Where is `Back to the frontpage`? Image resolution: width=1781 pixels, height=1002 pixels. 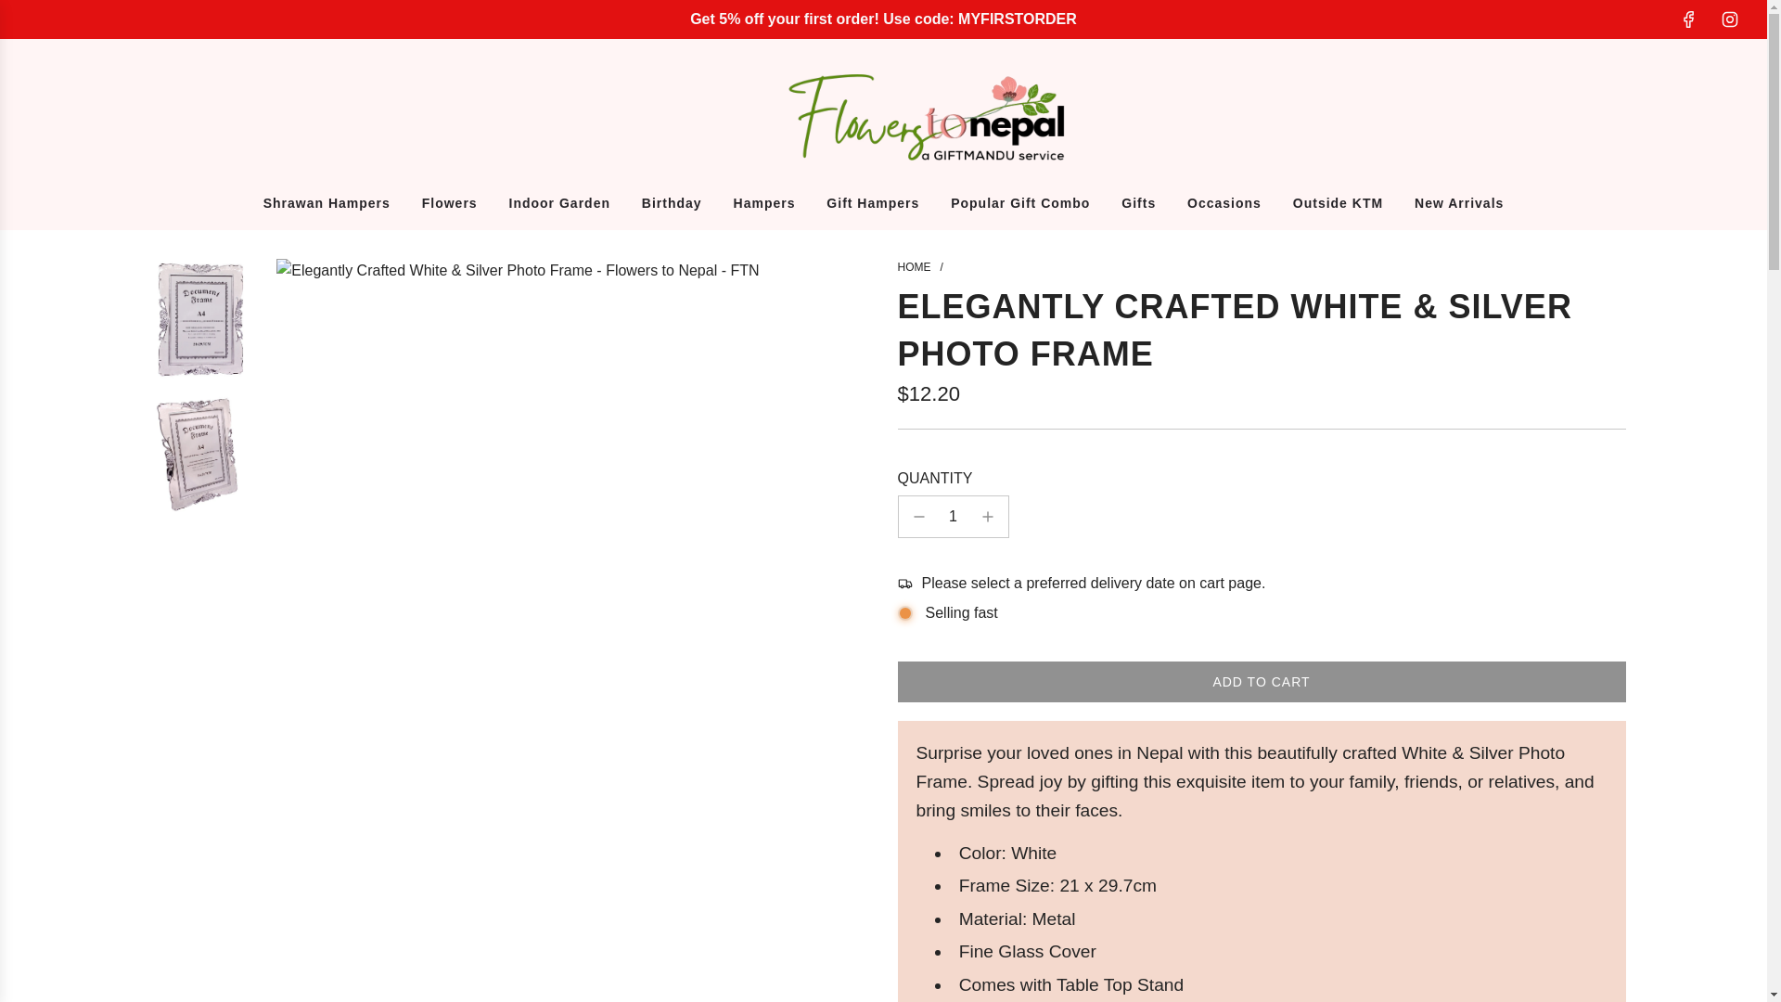 Back to the frontpage is located at coordinates (915, 266).